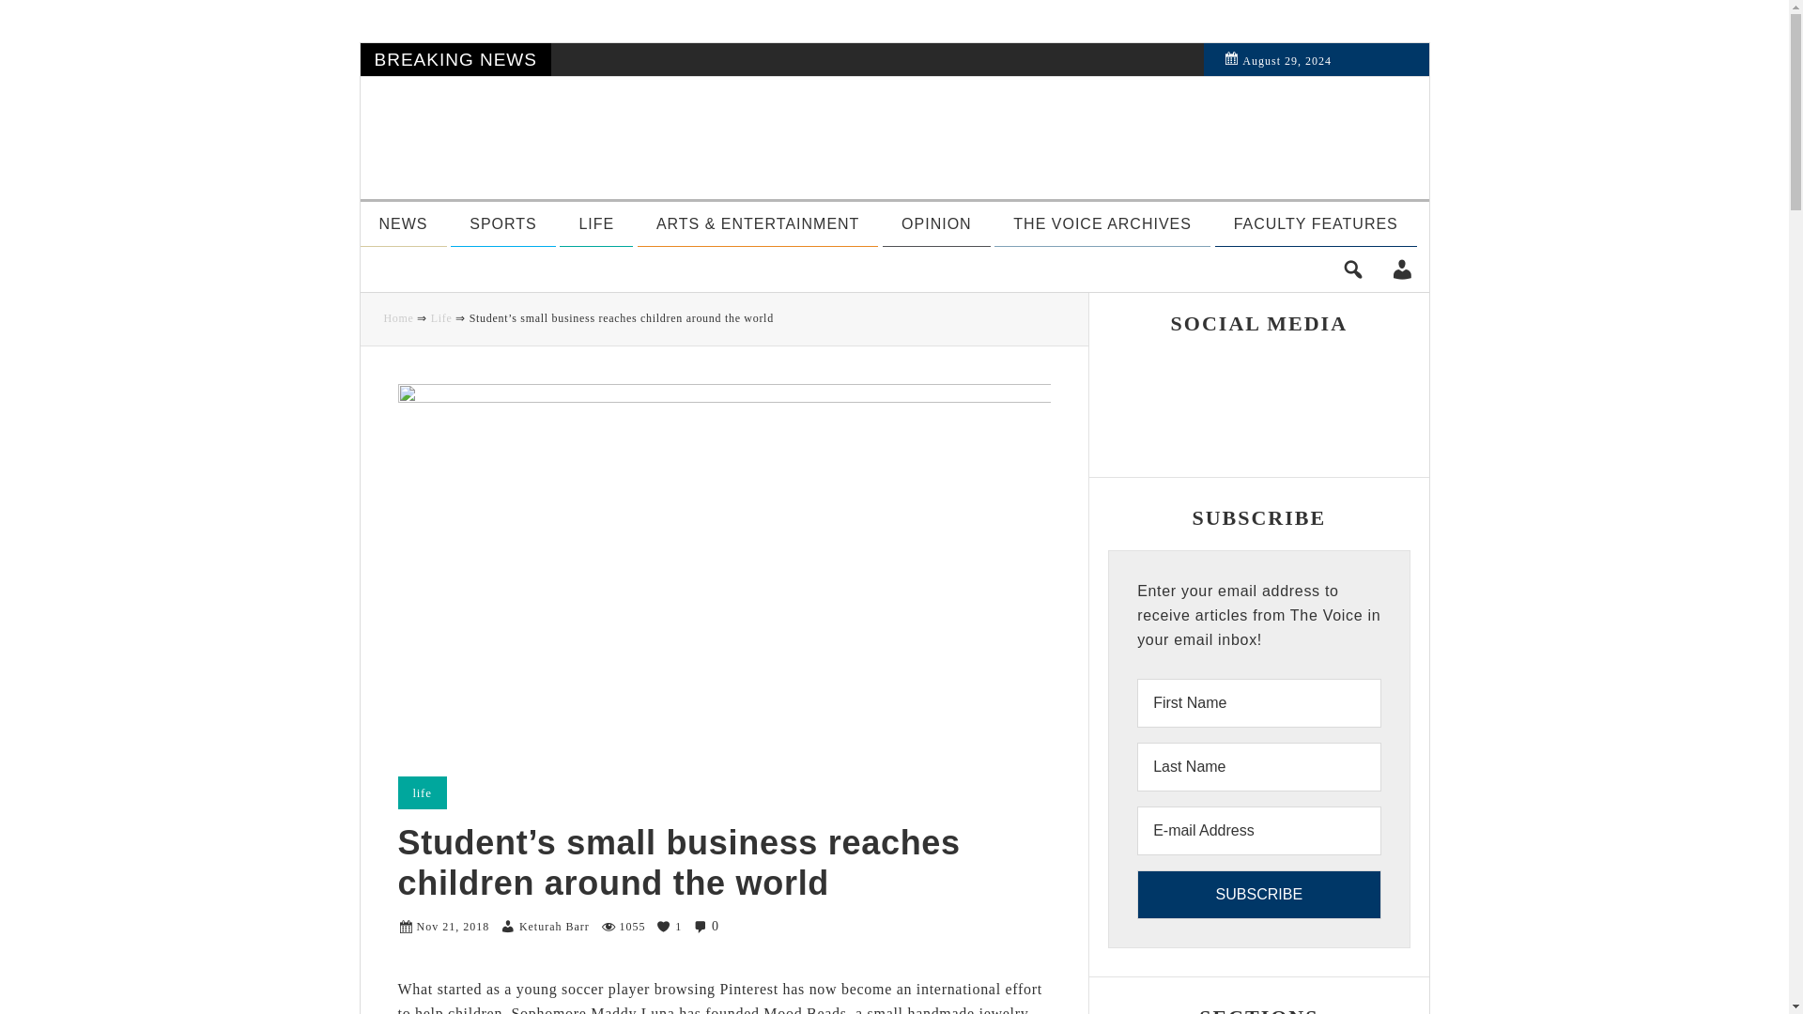  What do you see at coordinates (669, 137) in the screenshot?
I see `The Vanguard Voice` at bounding box center [669, 137].